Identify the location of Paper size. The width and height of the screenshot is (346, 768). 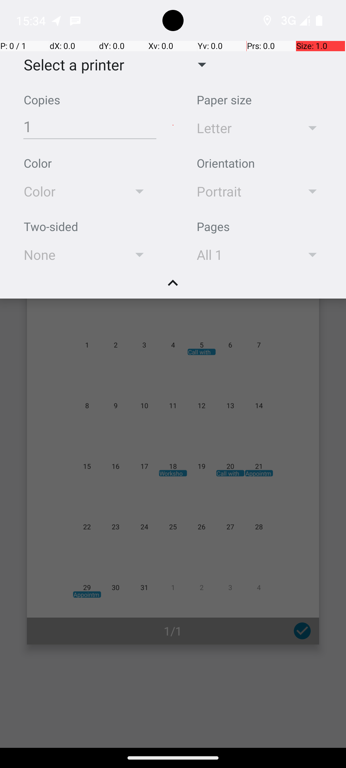
(224, 100).